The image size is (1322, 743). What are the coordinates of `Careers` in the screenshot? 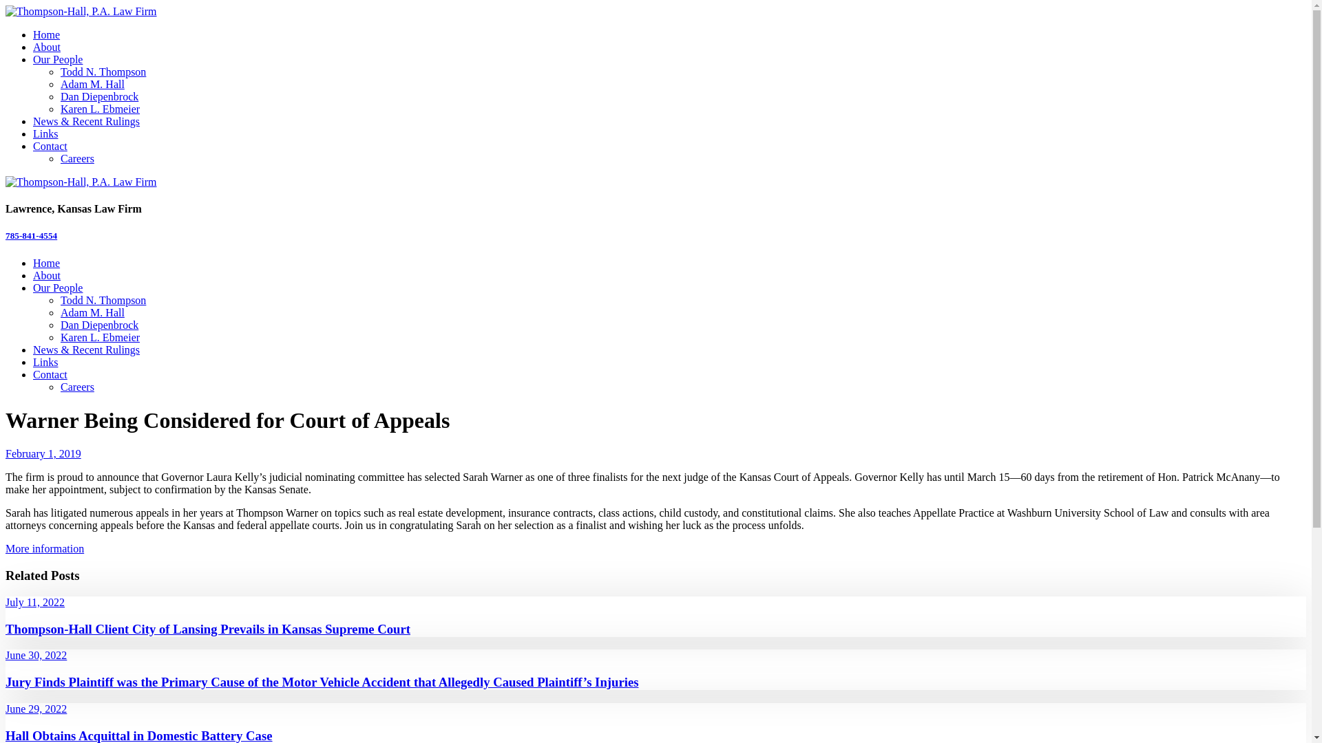 It's located at (77, 158).